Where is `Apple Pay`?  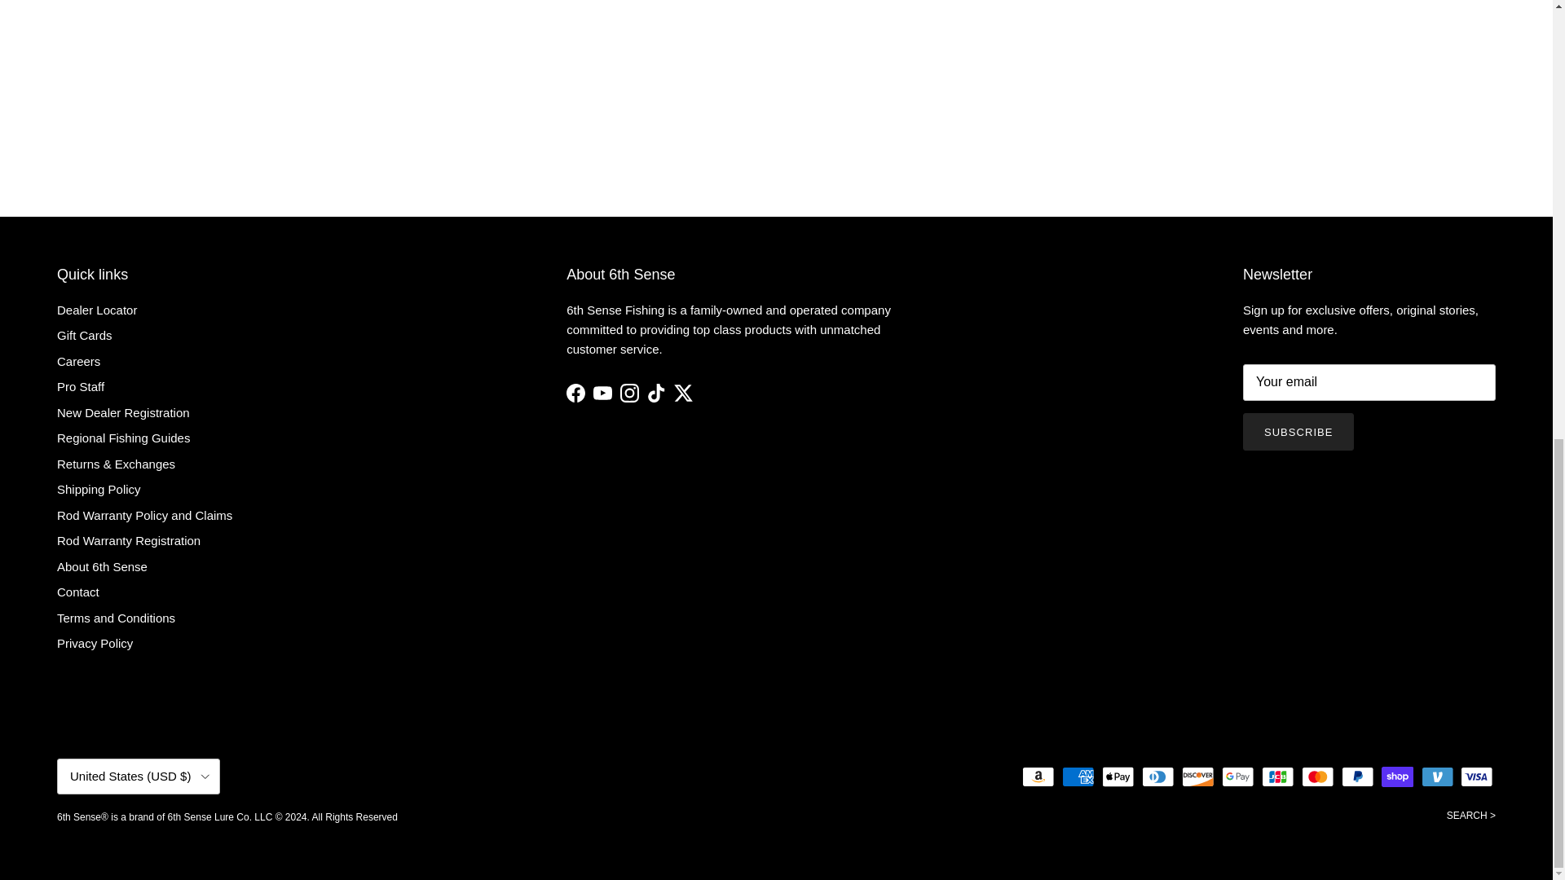 Apple Pay is located at coordinates (1118, 776).